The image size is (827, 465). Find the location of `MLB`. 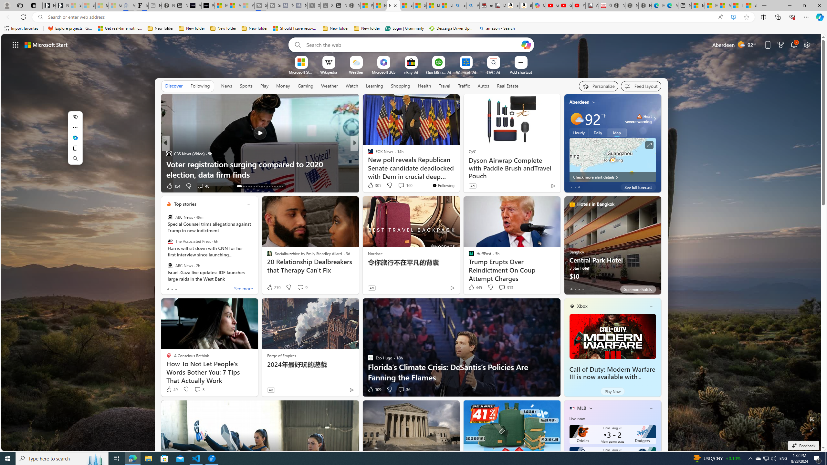

MLB is located at coordinates (581, 408).